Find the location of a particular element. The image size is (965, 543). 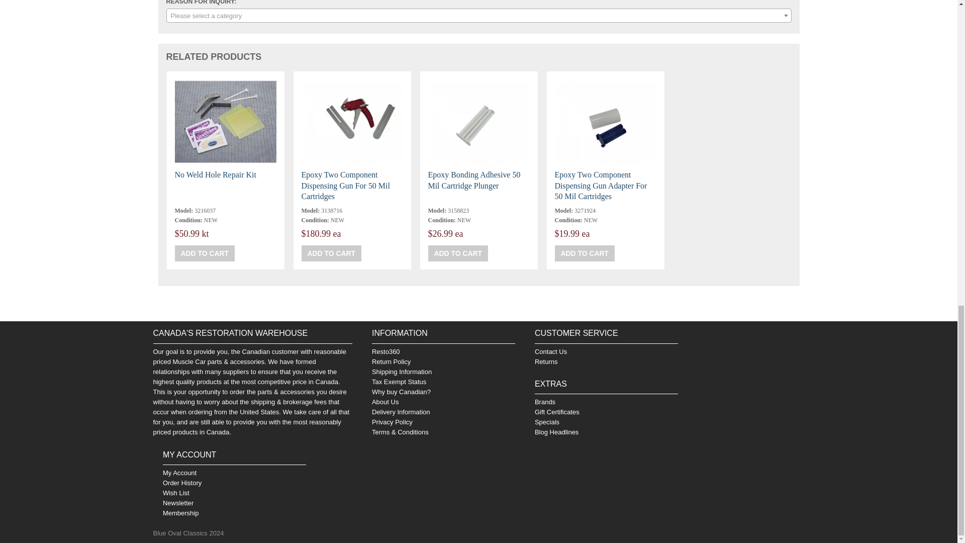

Add to Cart is located at coordinates (205, 253).